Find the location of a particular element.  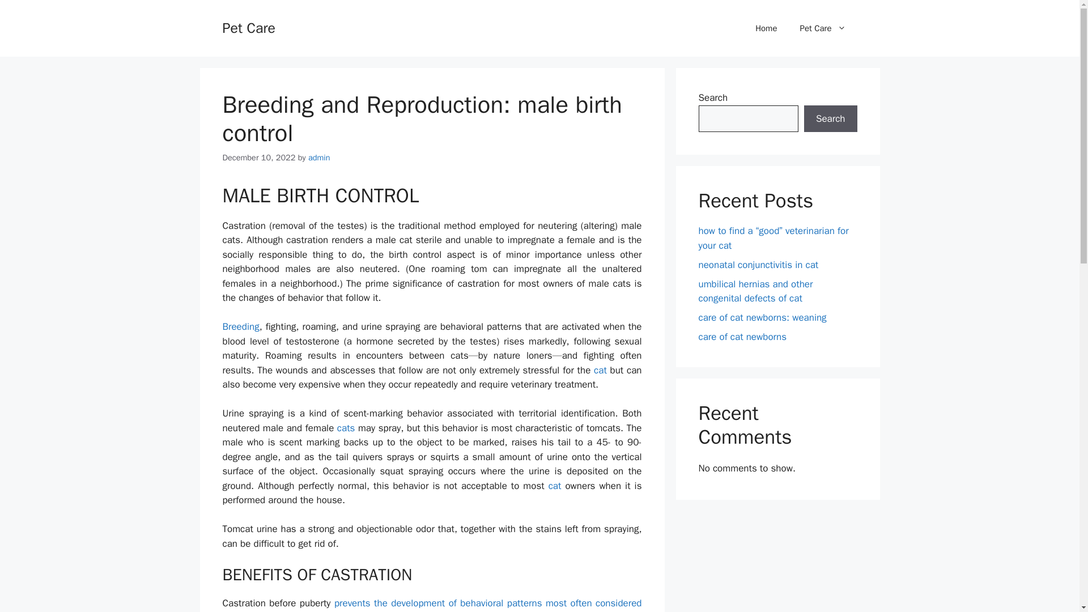

Home is located at coordinates (766, 28).